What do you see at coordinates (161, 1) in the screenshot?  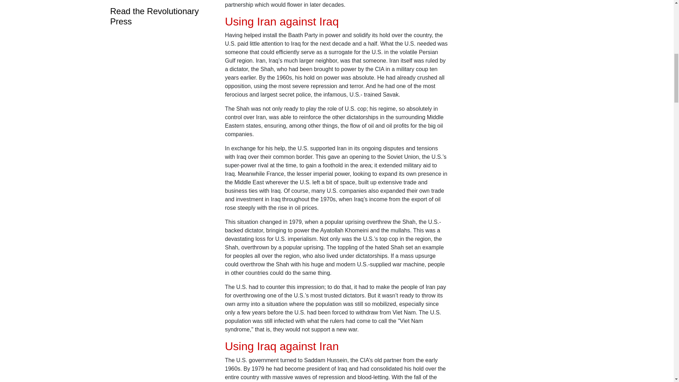 I see `Subscriptions` at bounding box center [161, 1].